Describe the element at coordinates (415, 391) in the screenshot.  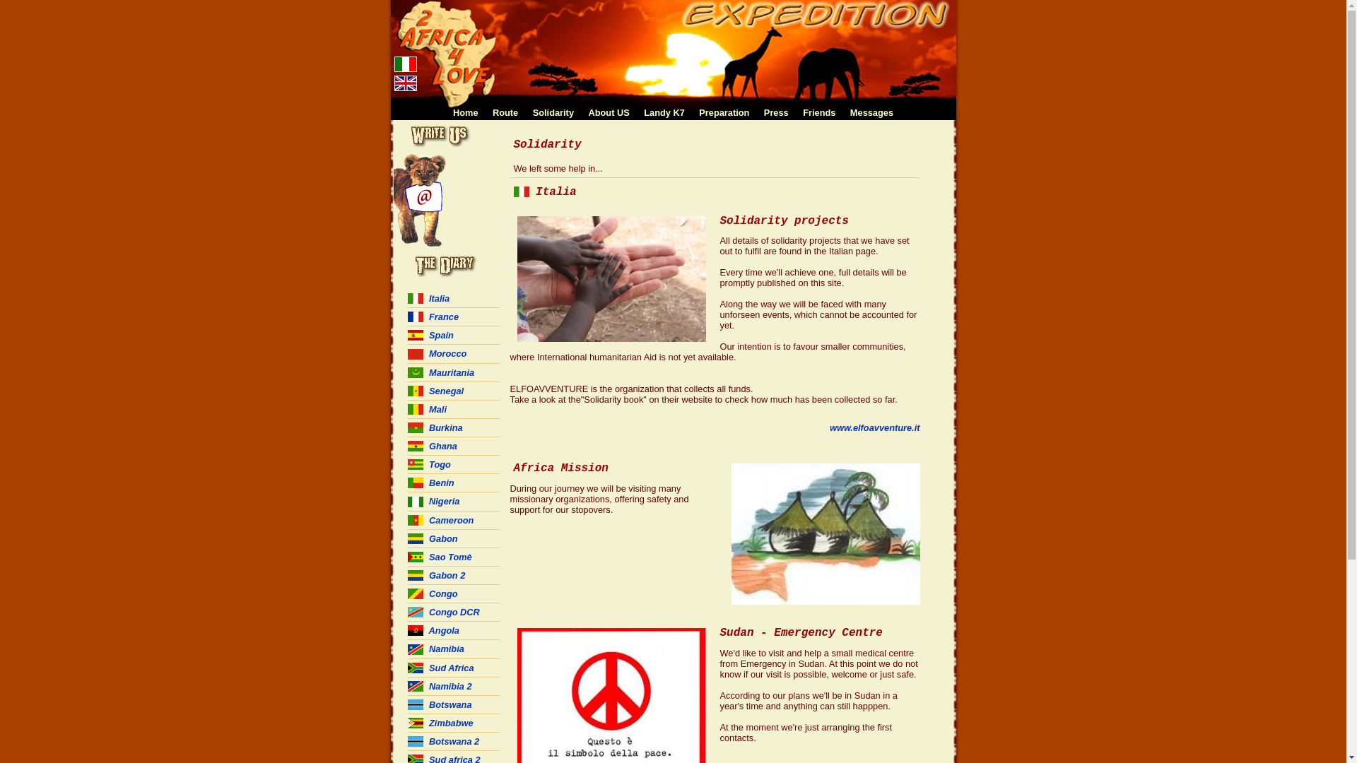
I see `flag` at that location.